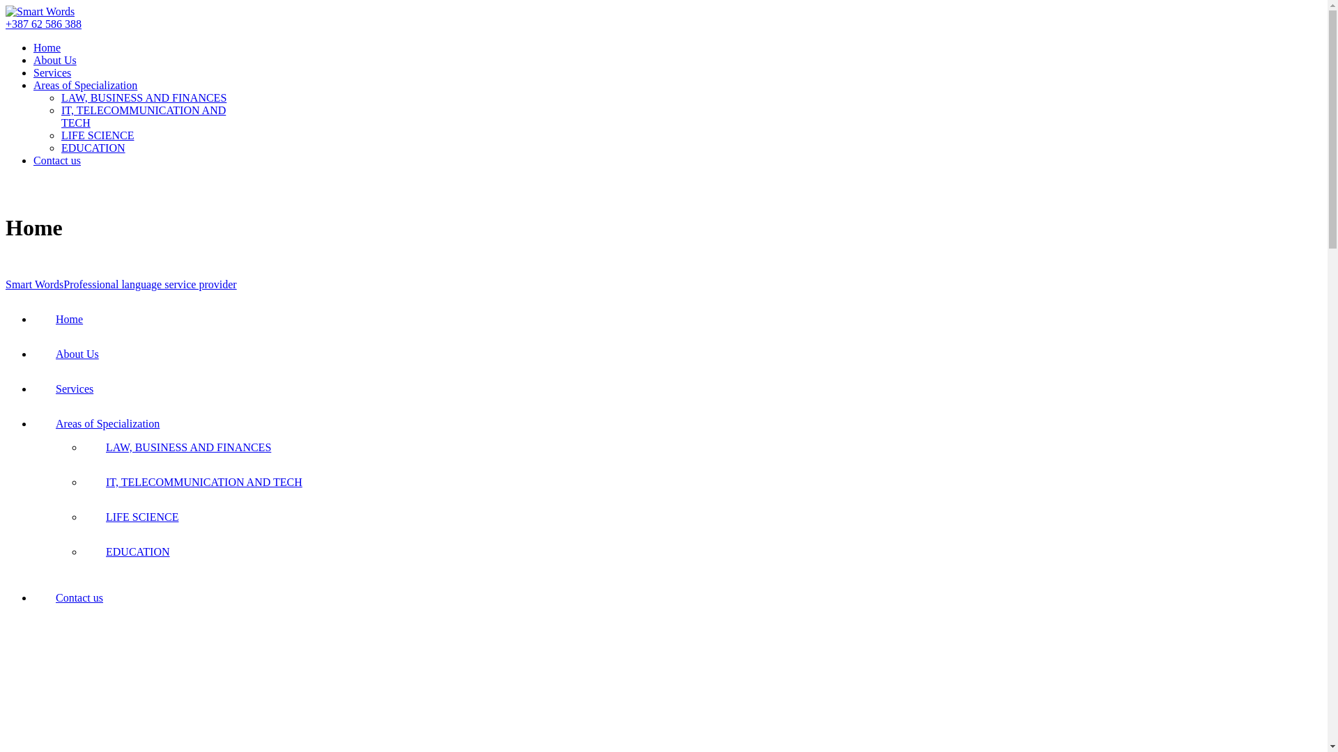 The width and height of the screenshot is (1338, 752). I want to click on LAW, BUSINESS AND FINANCES, so click(144, 97).